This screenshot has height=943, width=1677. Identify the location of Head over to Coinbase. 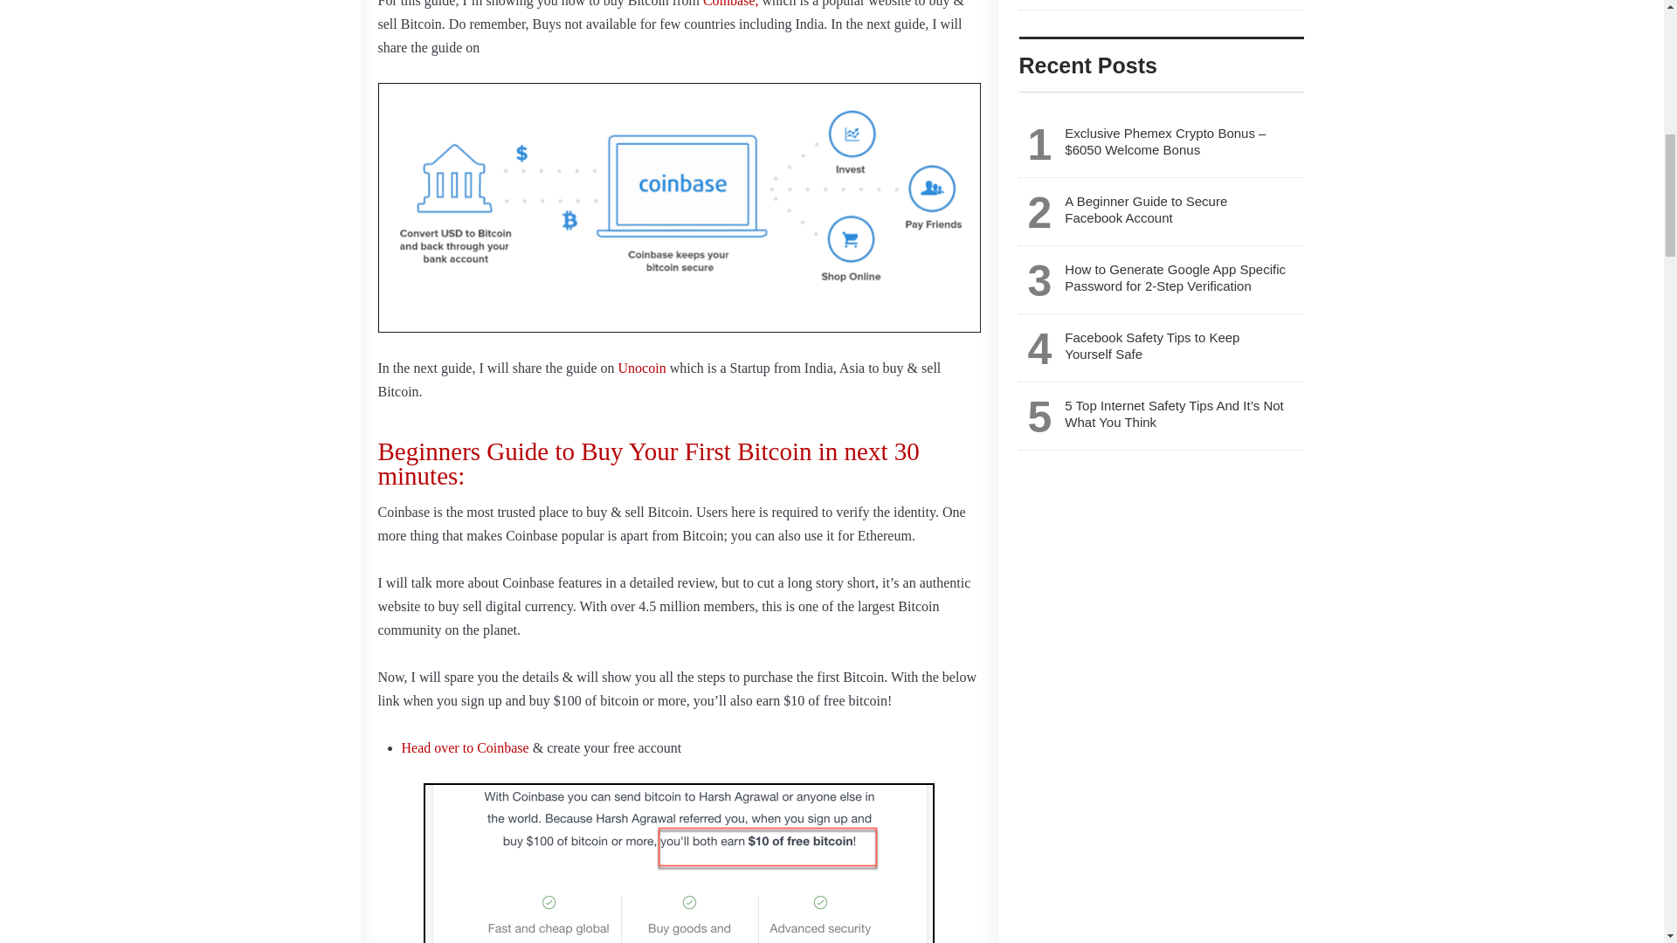
(466, 747).